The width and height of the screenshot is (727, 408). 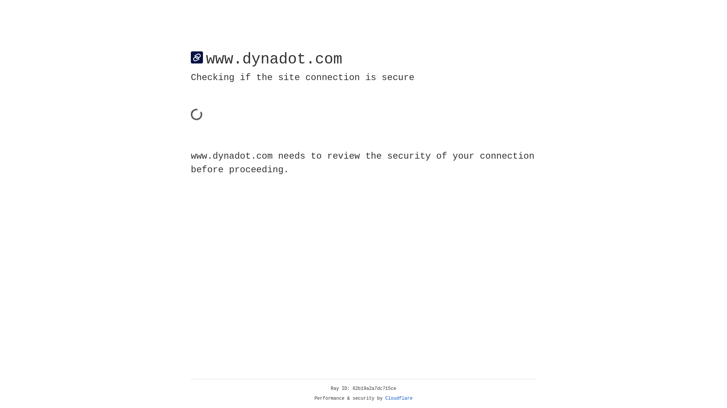 I want to click on Cloudflare, so click(x=399, y=399).